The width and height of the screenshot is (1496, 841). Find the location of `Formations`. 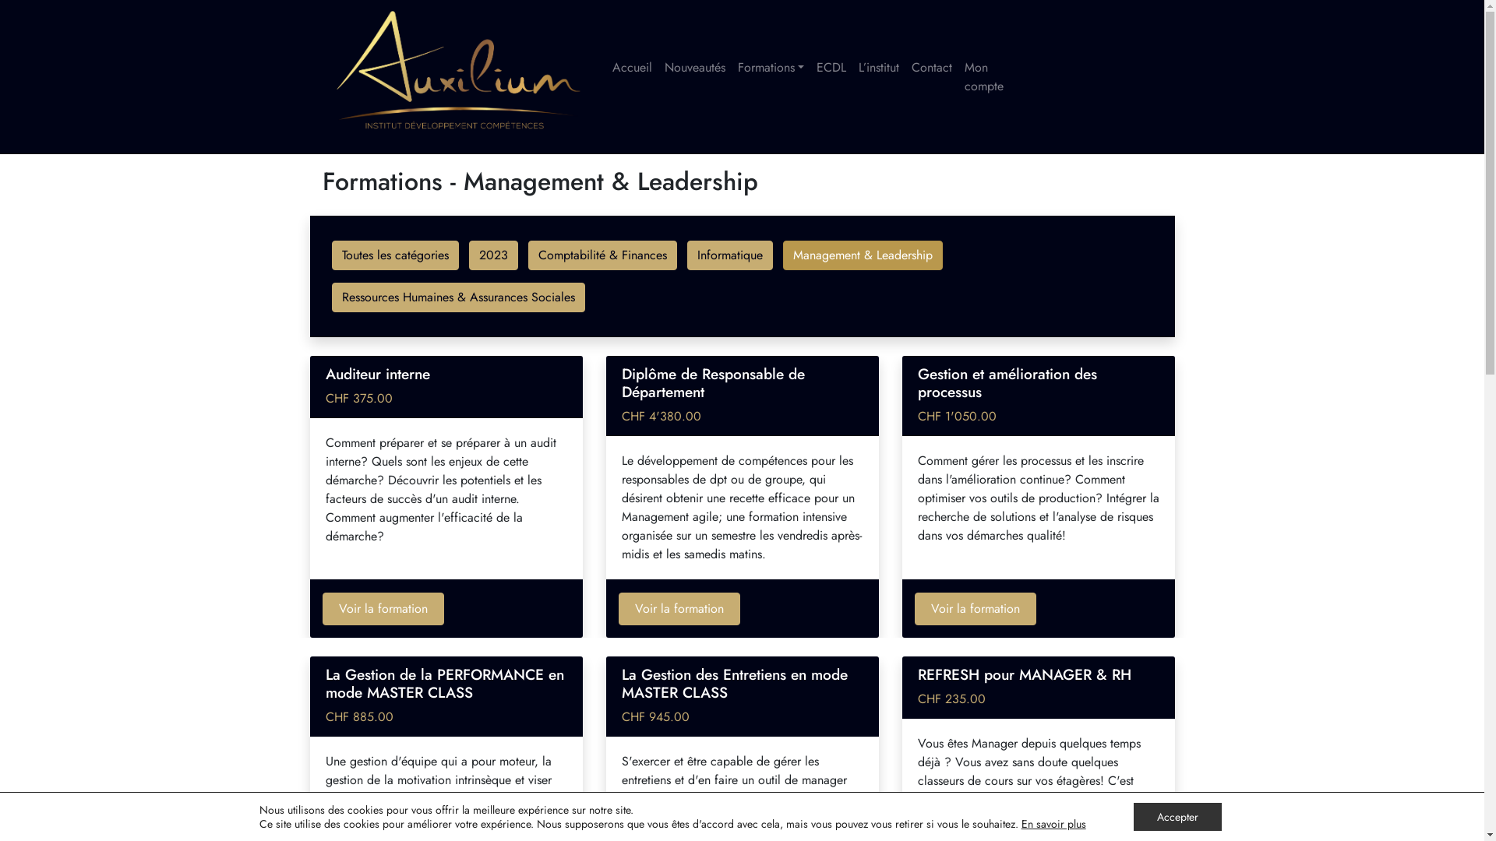

Formations is located at coordinates (770, 68).